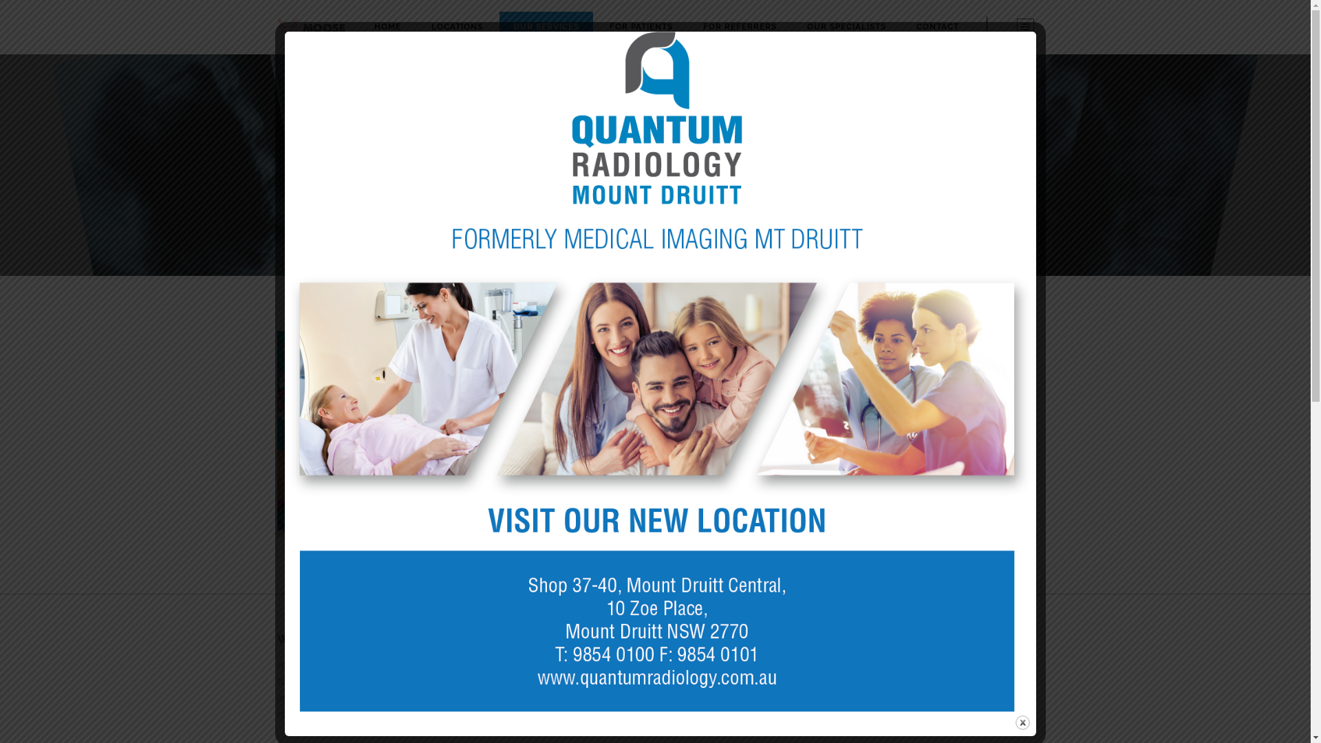 The image size is (1321, 743). I want to click on OUR SPECIALISTS, so click(846, 26).